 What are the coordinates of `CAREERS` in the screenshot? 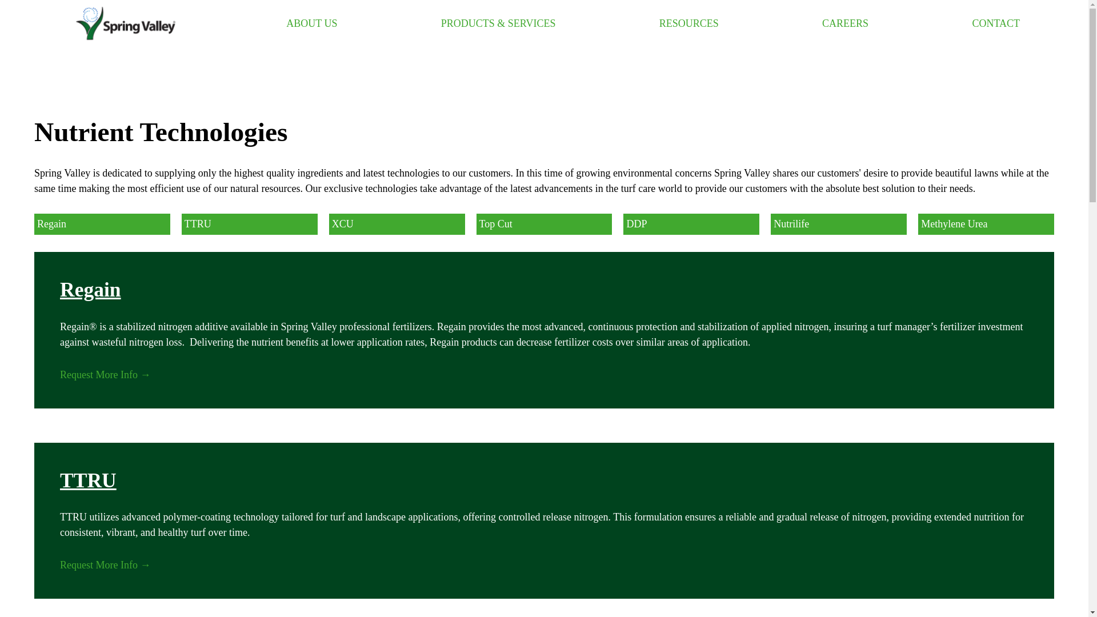 It's located at (845, 24).